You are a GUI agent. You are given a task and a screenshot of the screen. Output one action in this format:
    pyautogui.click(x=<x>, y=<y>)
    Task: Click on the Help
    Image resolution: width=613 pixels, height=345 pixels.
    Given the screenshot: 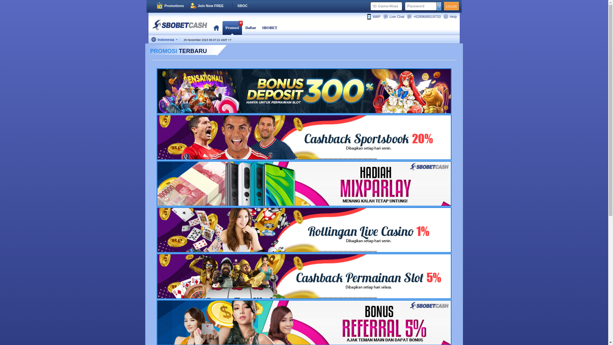 What is the action you would take?
    pyautogui.click(x=451, y=17)
    